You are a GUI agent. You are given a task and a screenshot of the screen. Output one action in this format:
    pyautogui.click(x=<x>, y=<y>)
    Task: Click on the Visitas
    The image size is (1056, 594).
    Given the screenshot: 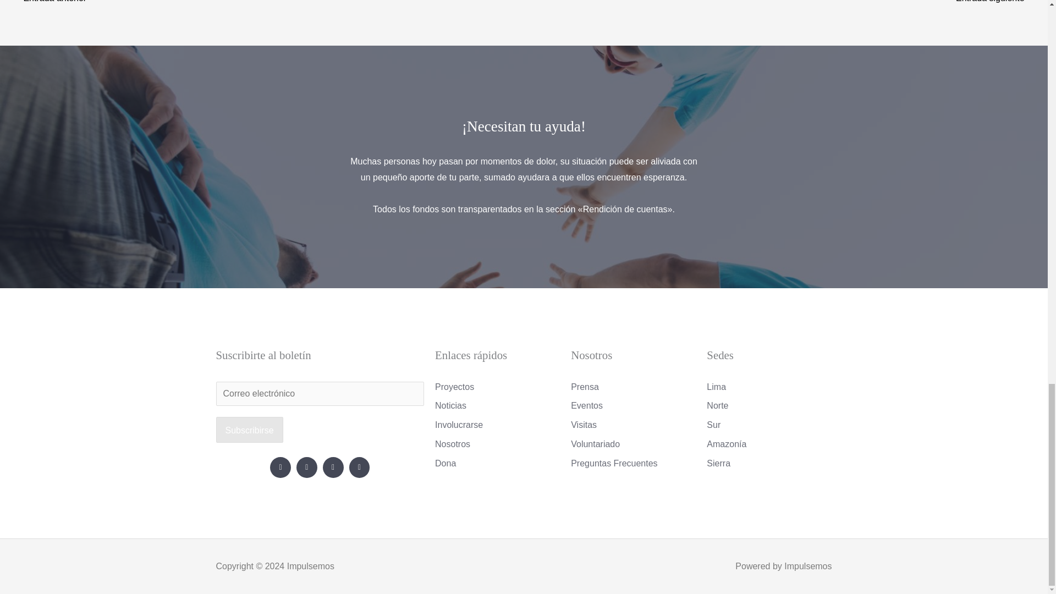 What is the action you would take?
    pyautogui.click(x=634, y=425)
    